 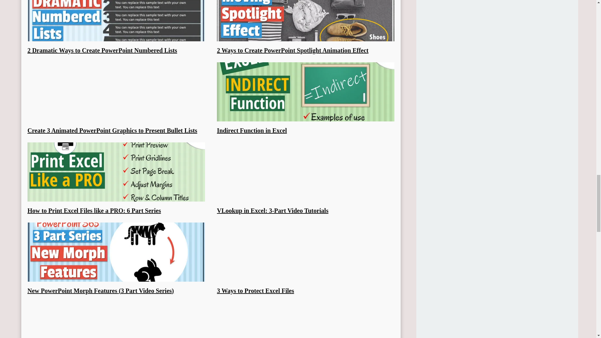 What do you see at coordinates (94, 210) in the screenshot?
I see `How to Print Excel Files like a PRO: 6 Part Series` at bounding box center [94, 210].